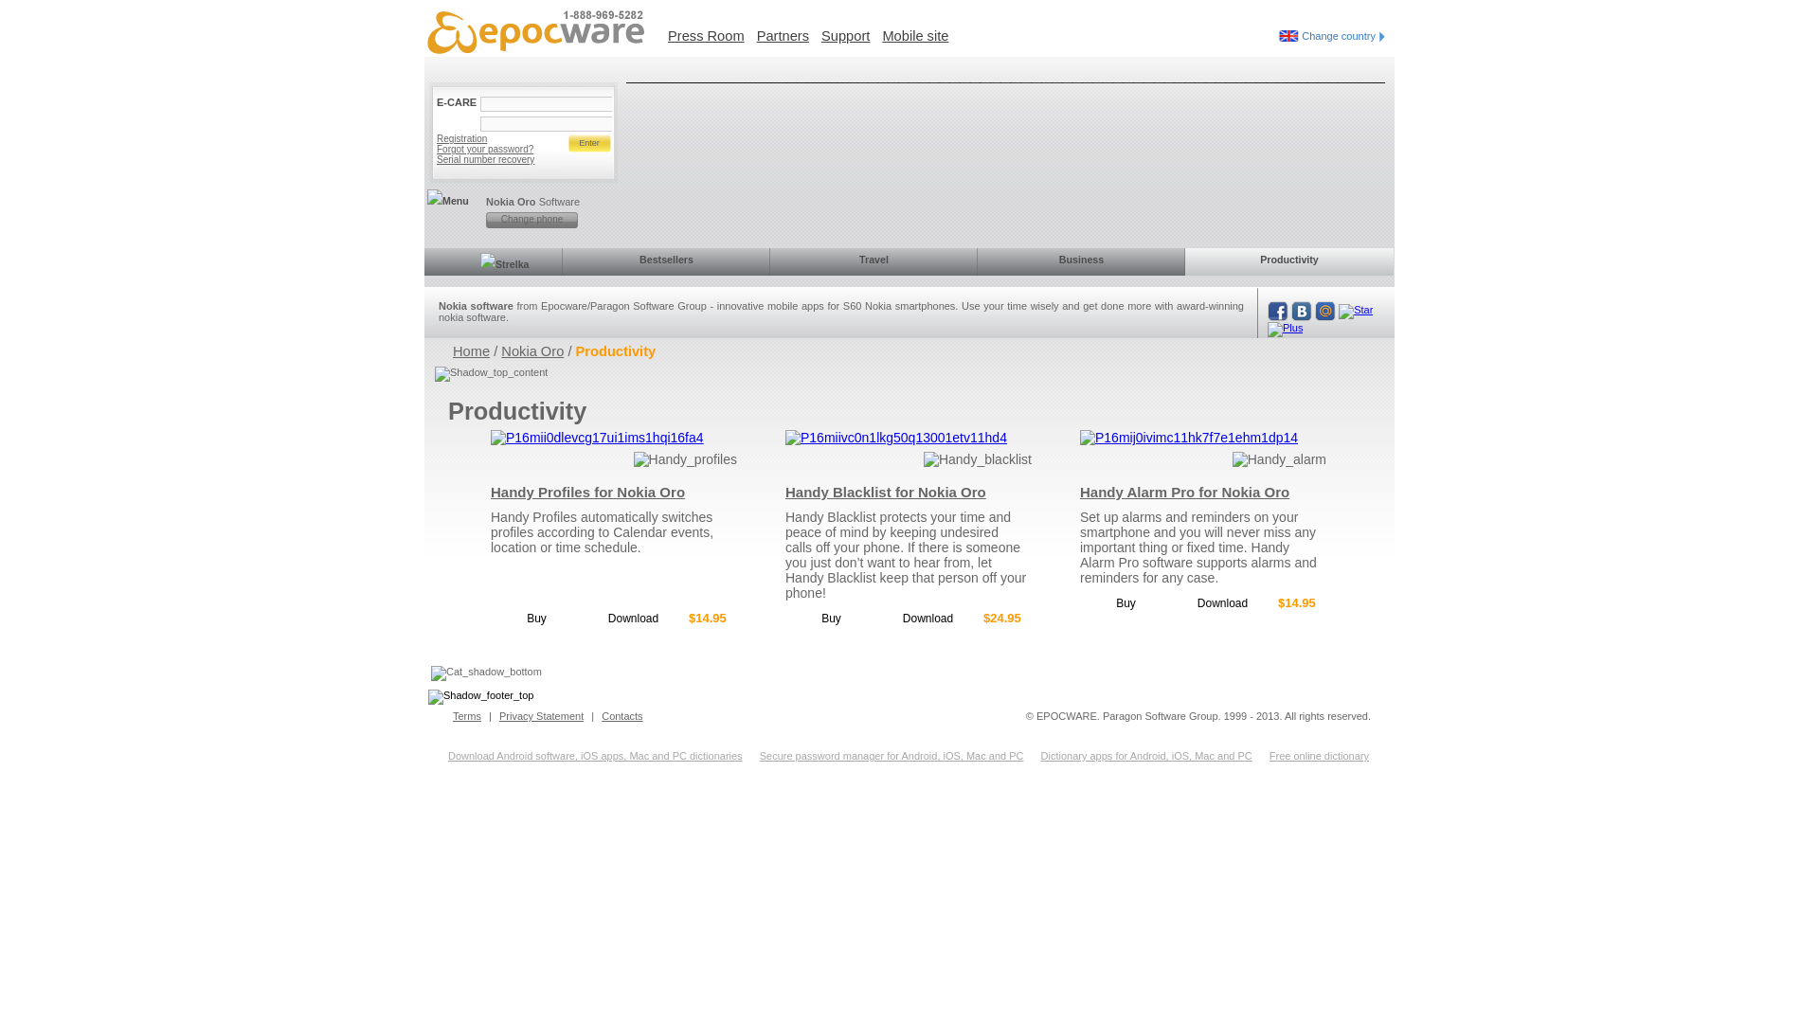 This screenshot has height=1023, width=1819. What do you see at coordinates (532, 350) in the screenshot?
I see `Nokia Oro` at bounding box center [532, 350].